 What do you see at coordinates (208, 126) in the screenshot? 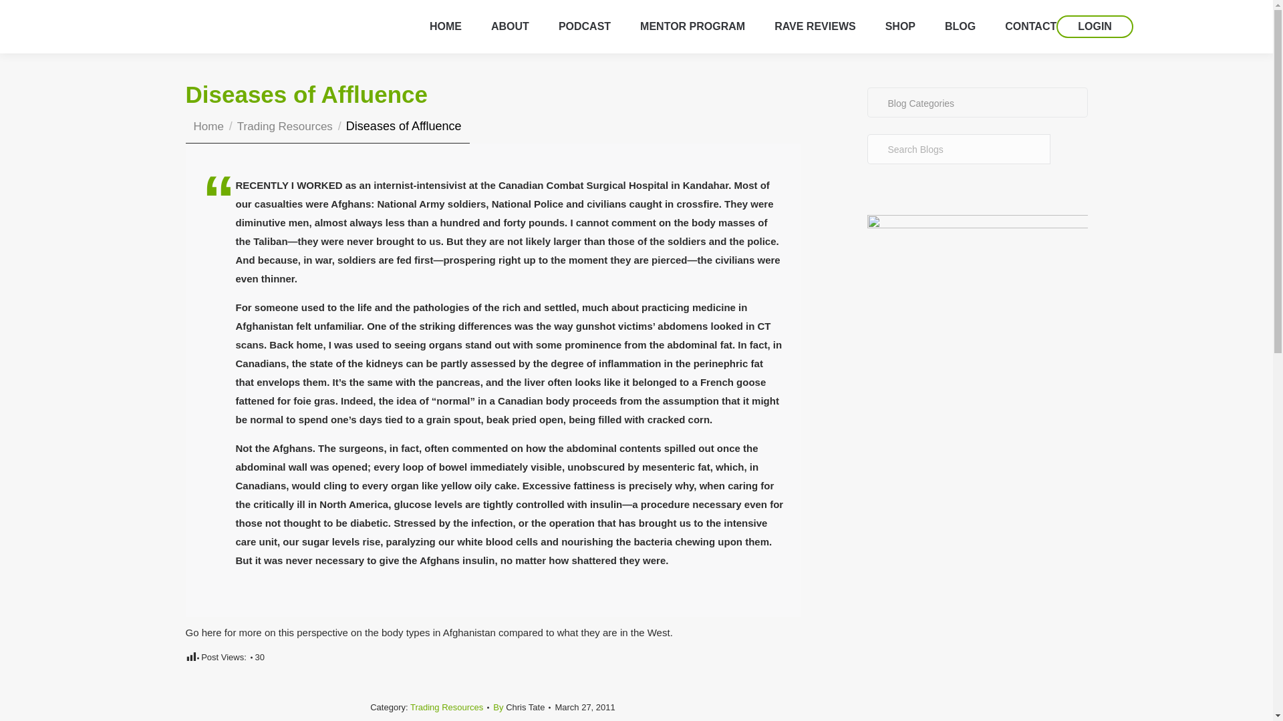
I see `Home` at bounding box center [208, 126].